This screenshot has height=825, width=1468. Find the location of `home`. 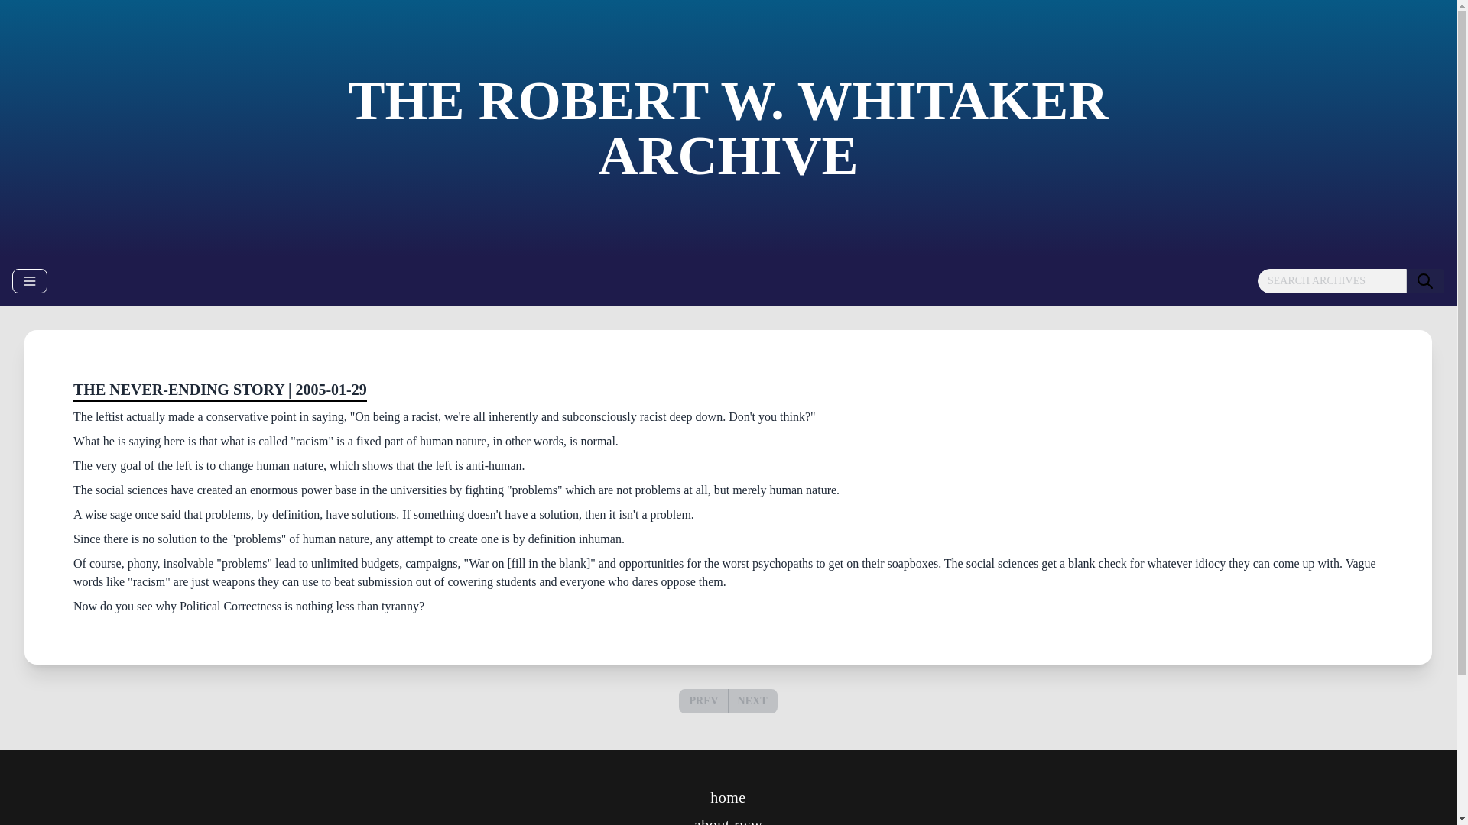

home is located at coordinates (728, 797).